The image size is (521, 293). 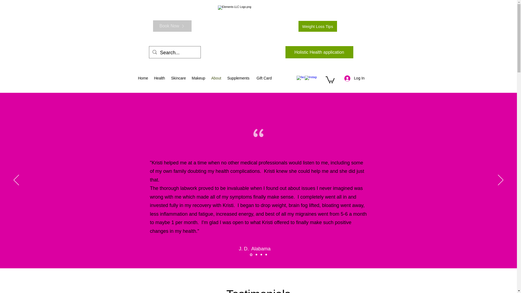 I want to click on Gift Card, so click(x=265, y=78).